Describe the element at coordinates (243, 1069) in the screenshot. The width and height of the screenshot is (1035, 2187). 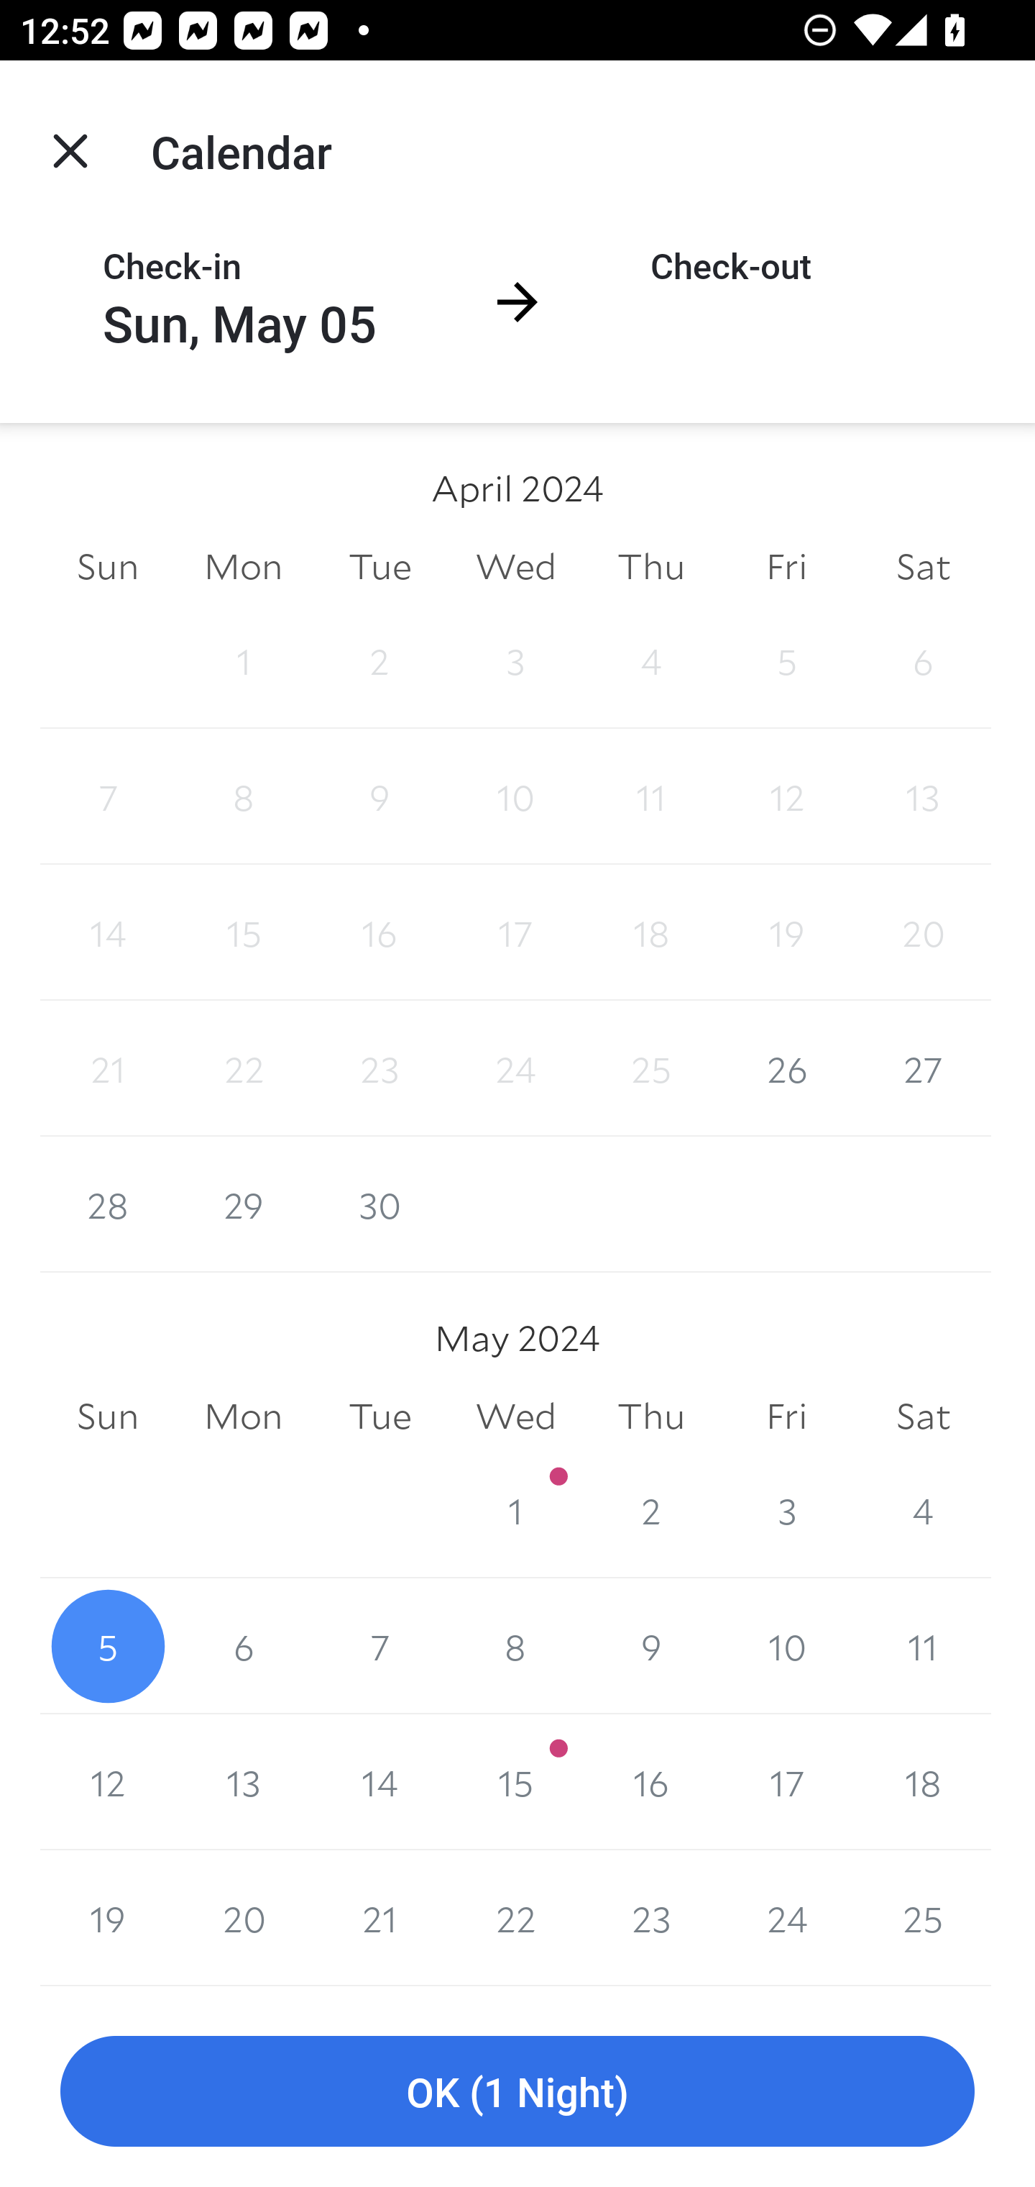
I see `22 22 April 2024` at that location.